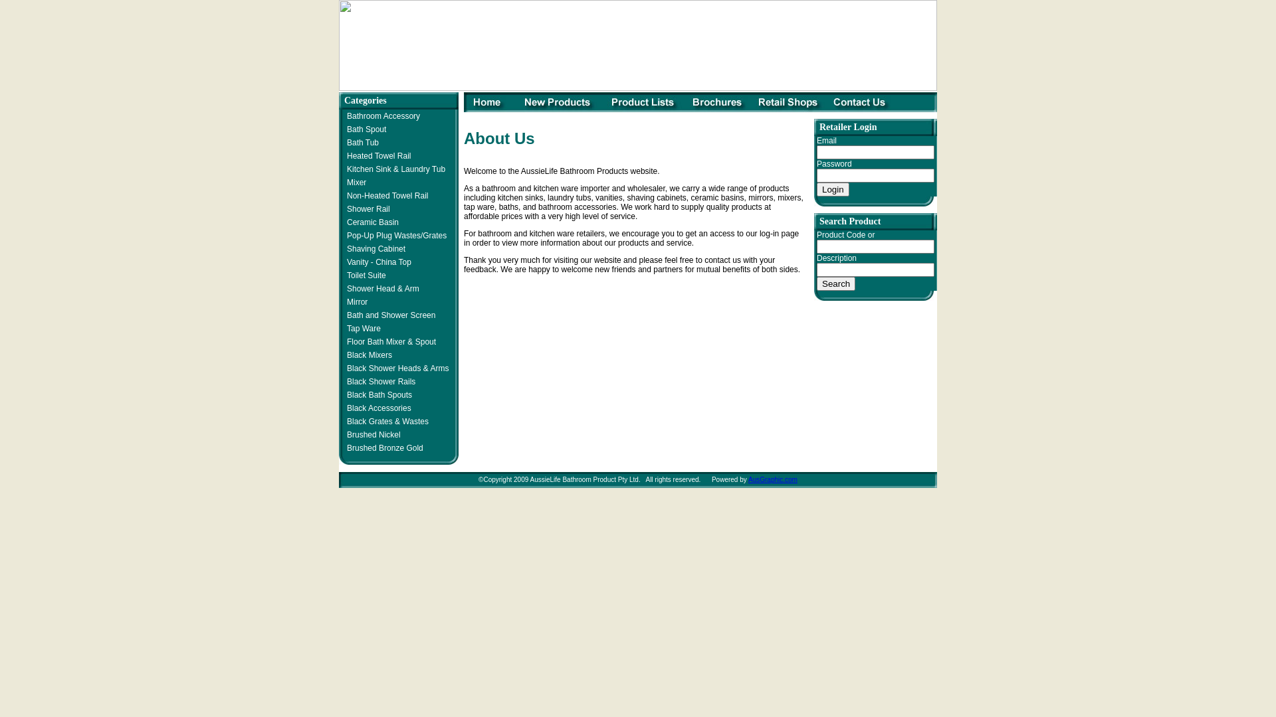  Describe the element at coordinates (396, 368) in the screenshot. I see `Black Shower Heads & Arms` at that location.